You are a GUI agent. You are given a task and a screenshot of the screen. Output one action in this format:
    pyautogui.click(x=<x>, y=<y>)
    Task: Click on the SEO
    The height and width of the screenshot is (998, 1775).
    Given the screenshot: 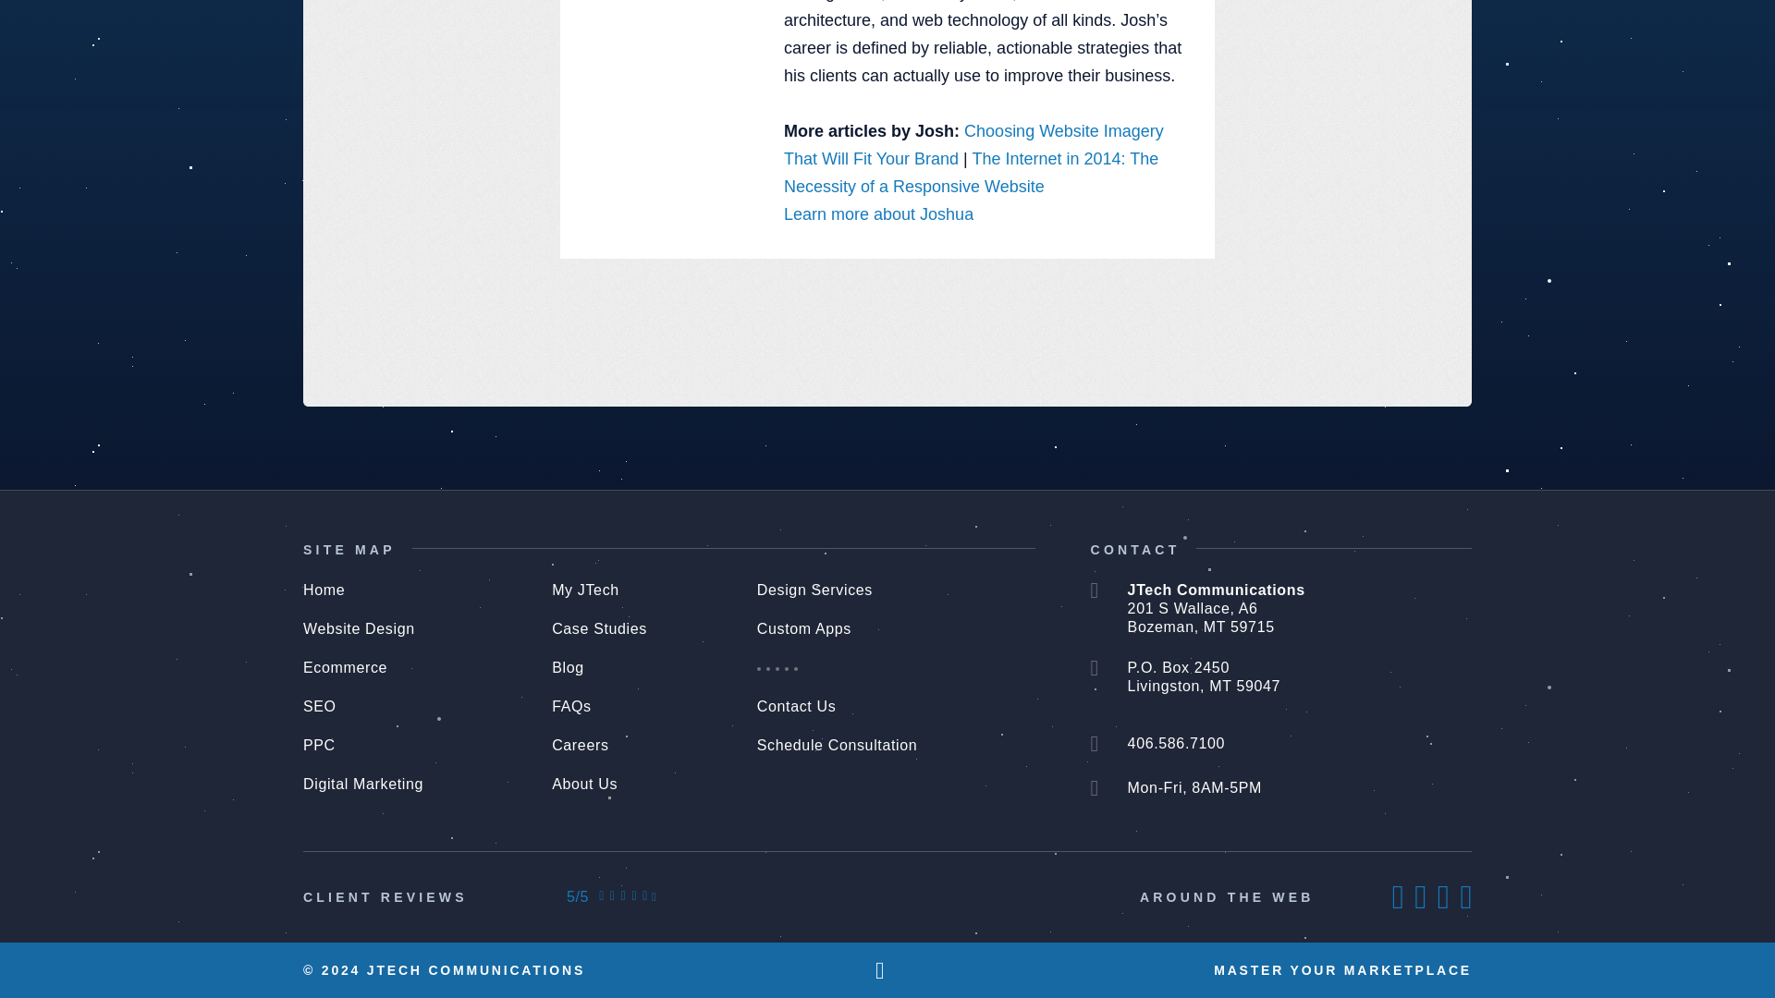 What is the action you would take?
    pyautogui.click(x=320, y=706)
    